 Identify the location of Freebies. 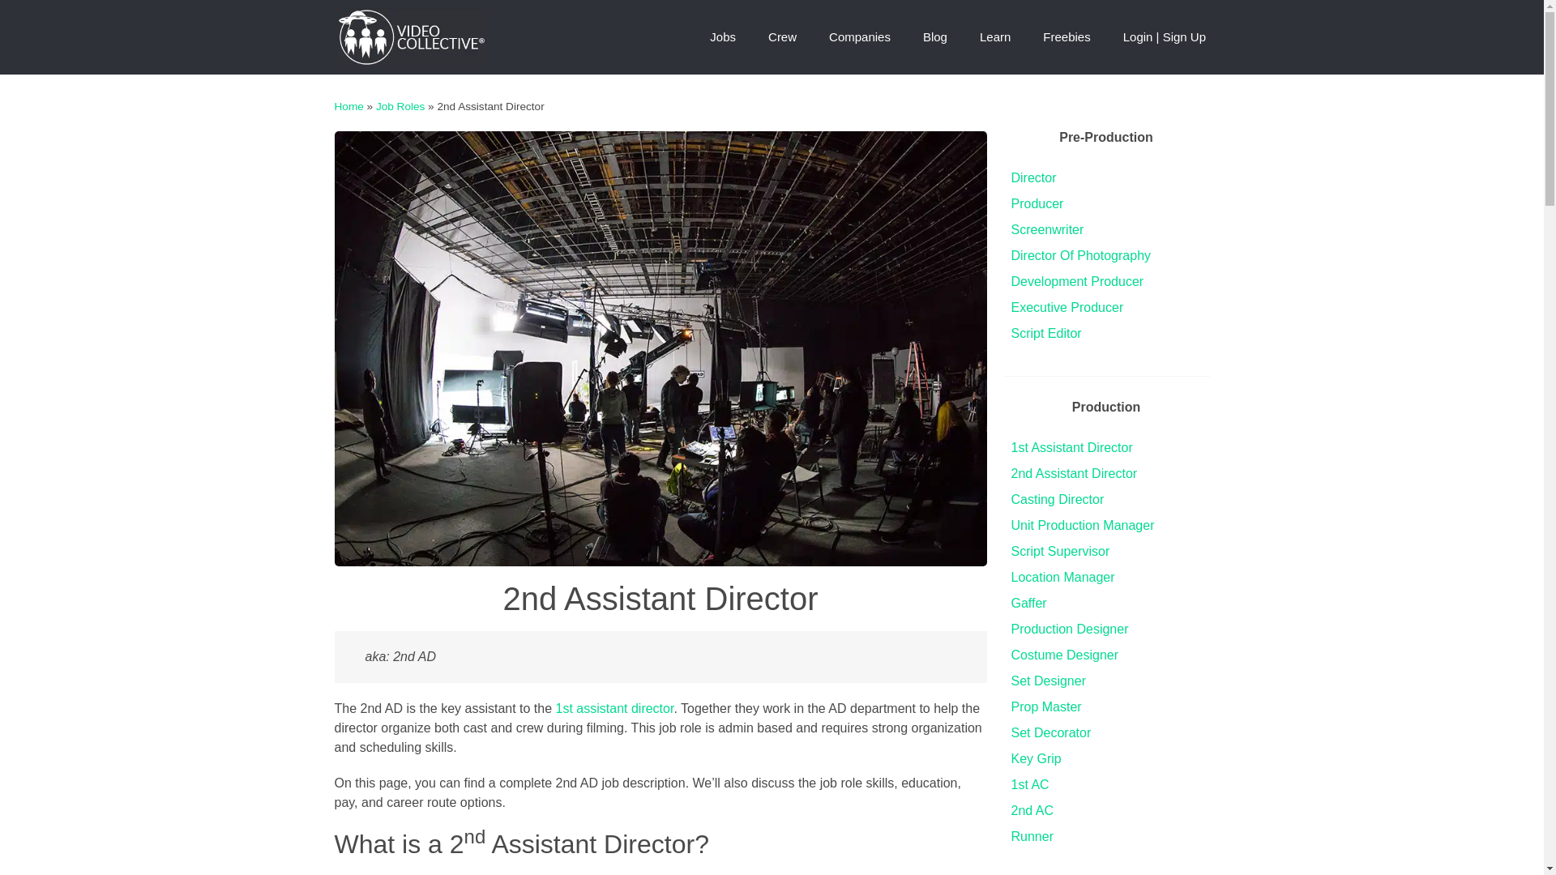
(1067, 37).